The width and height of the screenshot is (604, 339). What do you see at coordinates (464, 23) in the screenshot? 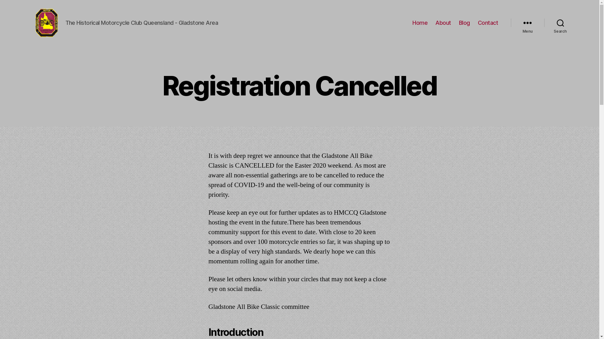
I see `Blog` at bounding box center [464, 23].